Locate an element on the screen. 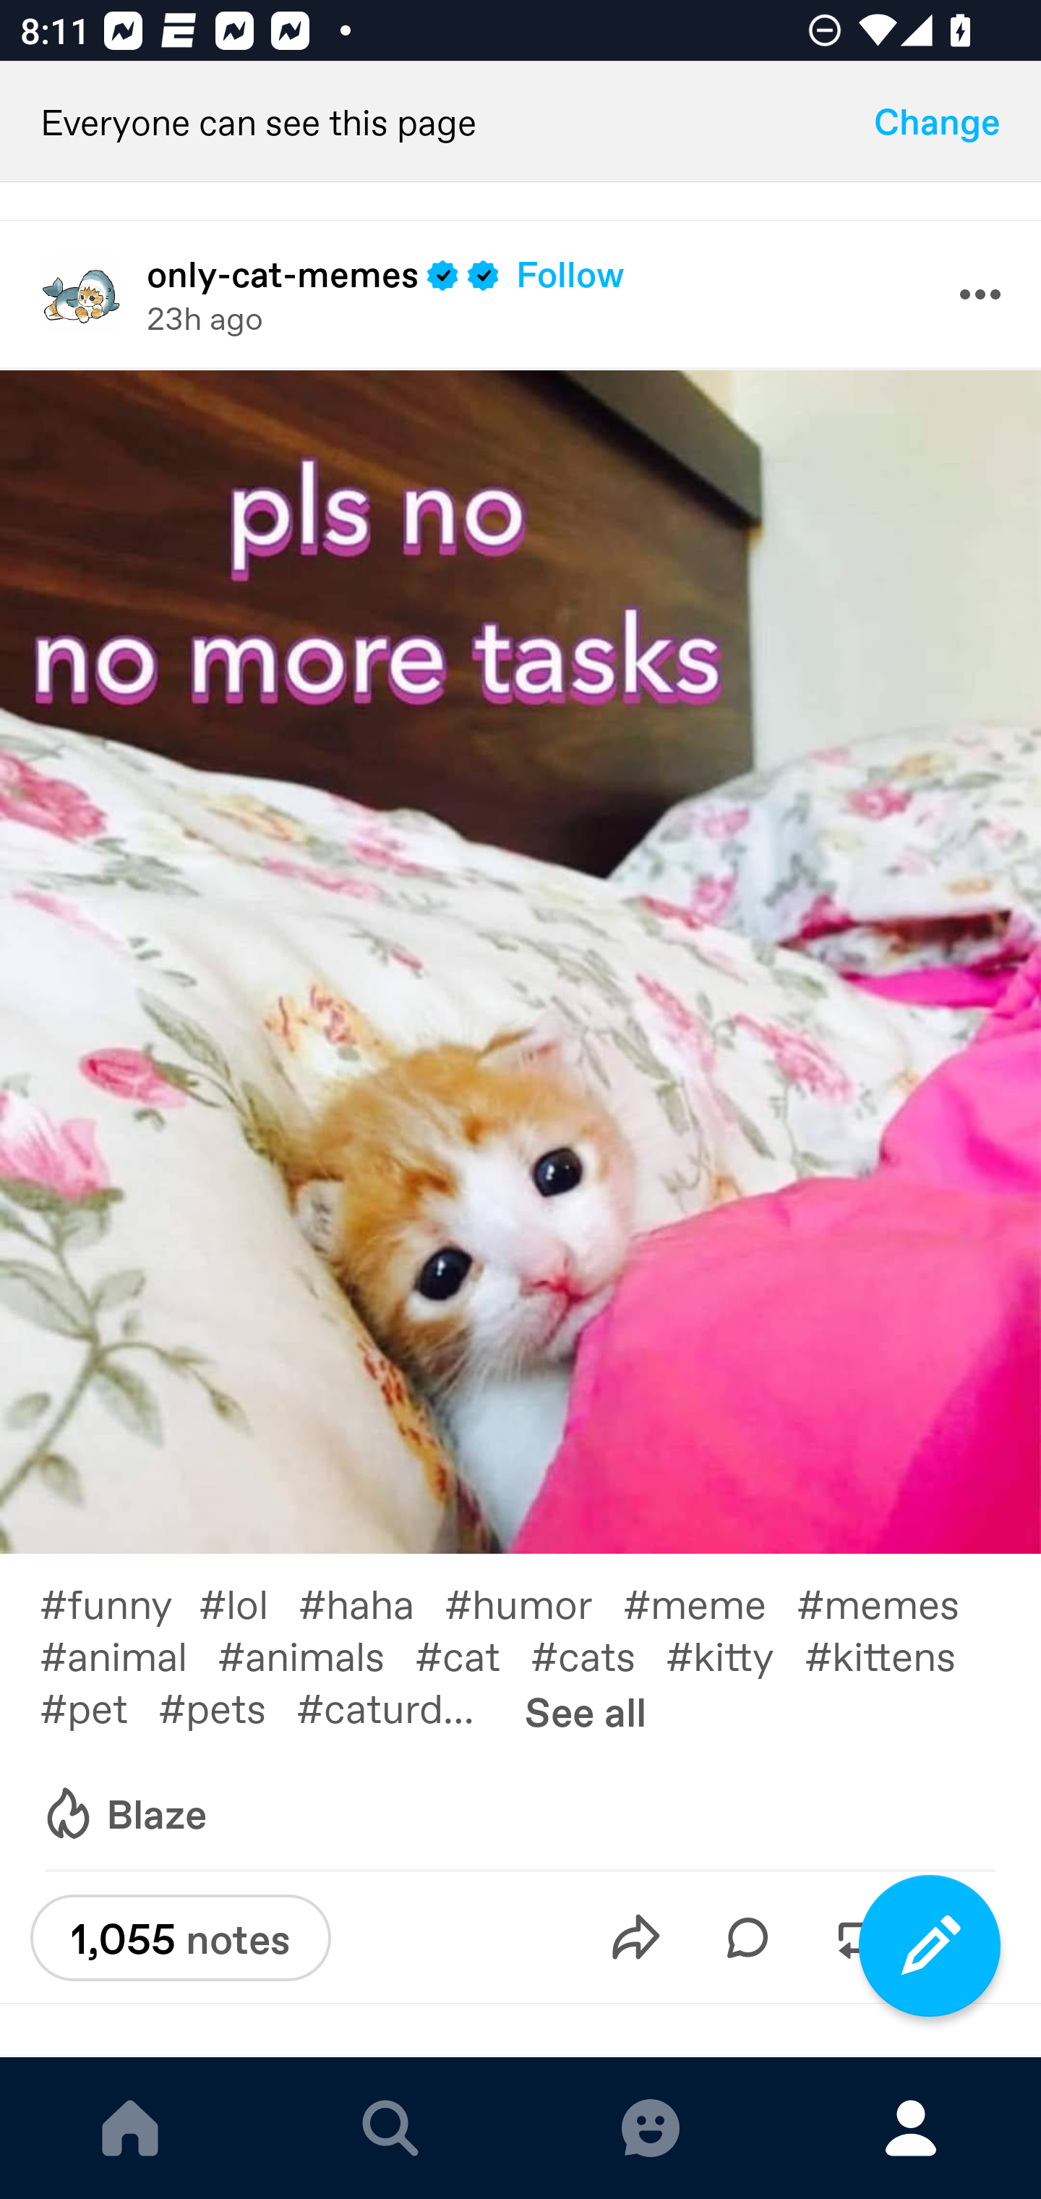 This screenshot has height=2199, width=1041. #animals is located at coordinates (316, 1654).